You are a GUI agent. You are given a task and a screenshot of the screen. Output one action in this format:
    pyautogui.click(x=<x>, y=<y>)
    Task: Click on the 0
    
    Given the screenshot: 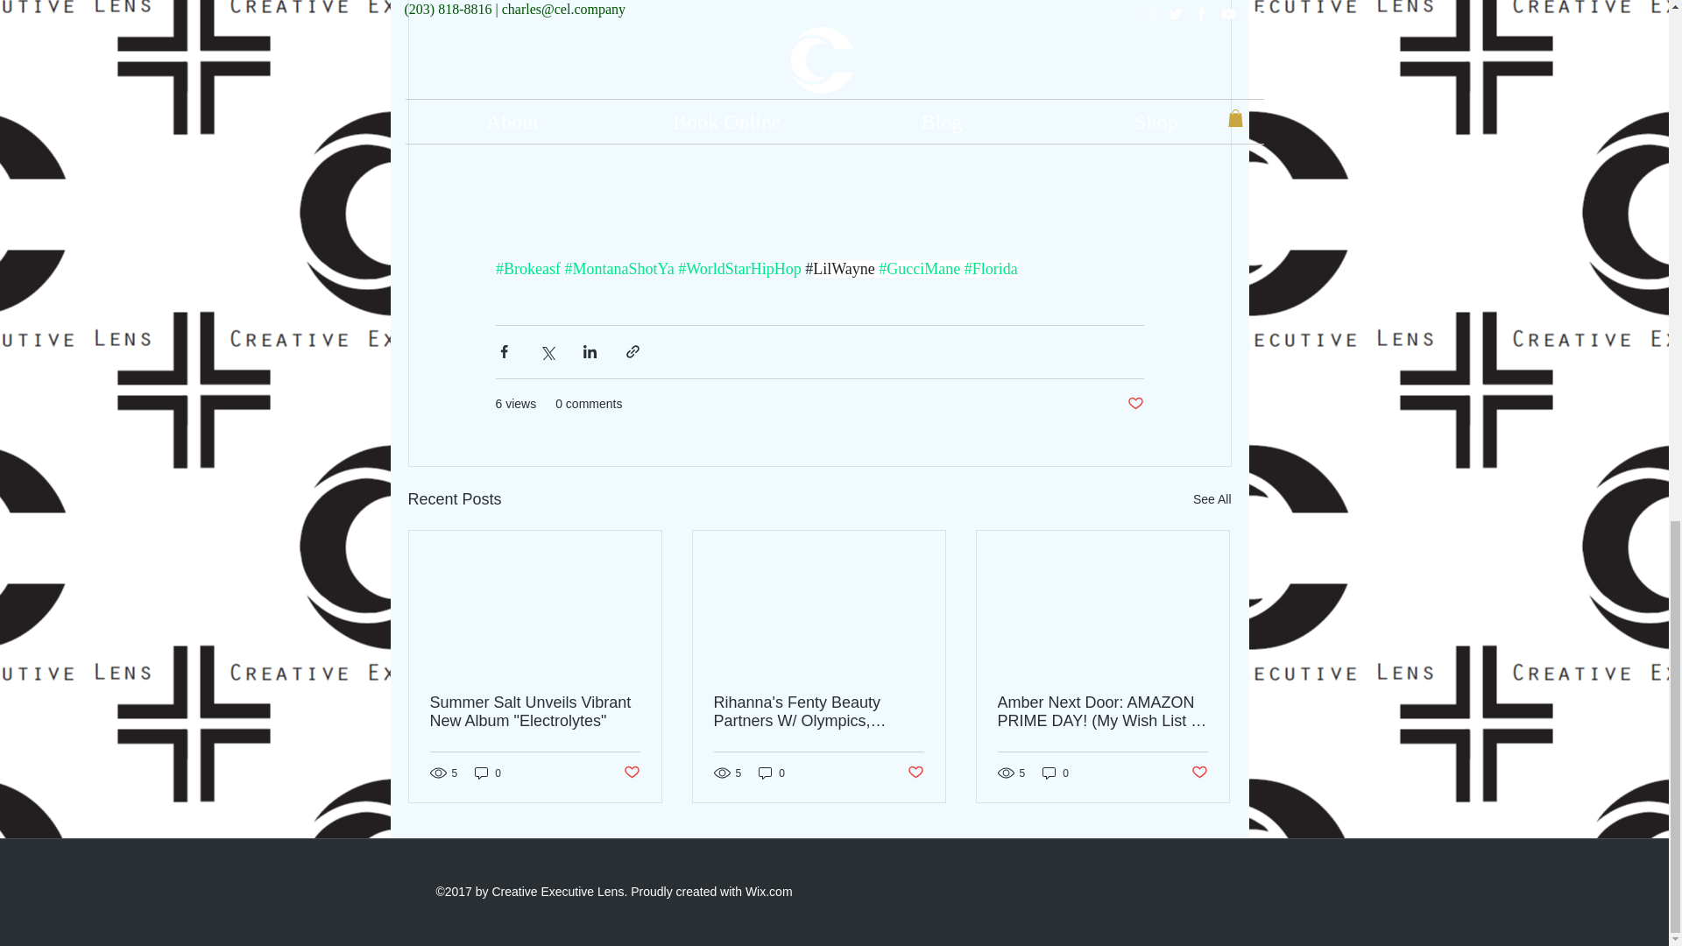 What is the action you would take?
    pyautogui.click(x=1055, y=773)
    